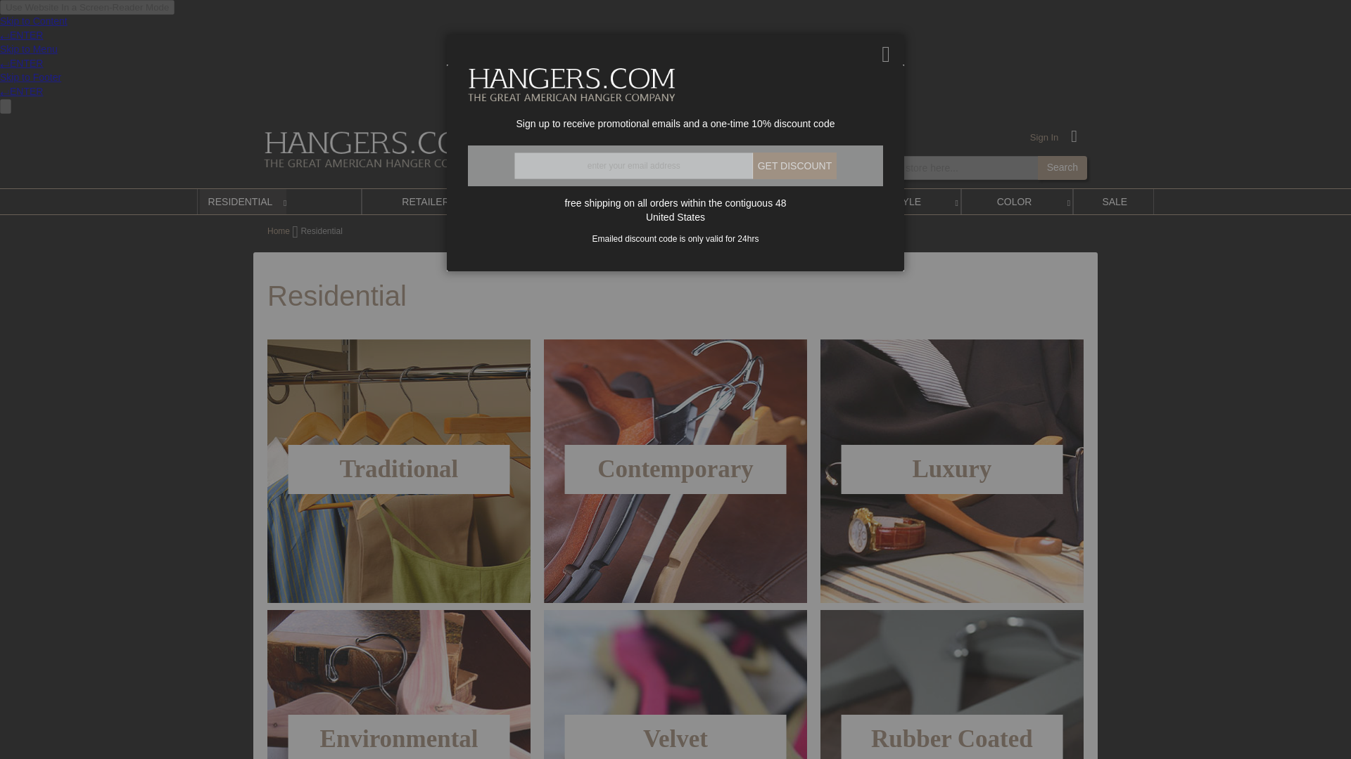 Image resolution: width=1351 pixels, height=759 pixels. Describe the element at coordinates (951, 469) in the screenshot. I see `Residential Collections - Luxury` at that location.